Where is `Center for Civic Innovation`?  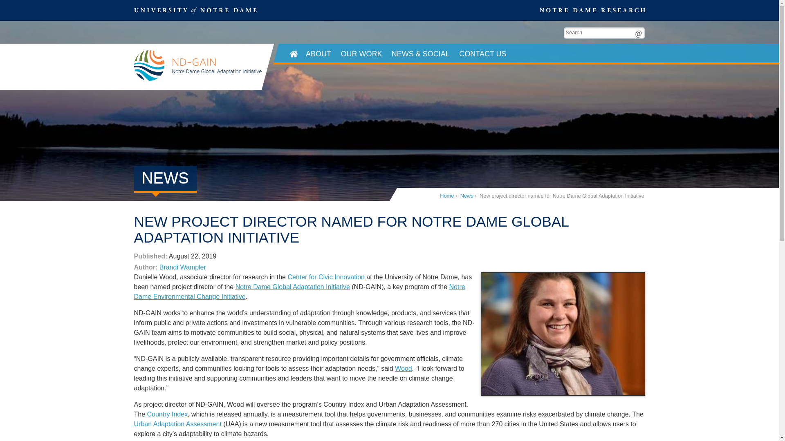
Center for Civic Innovation is located at coordinates (326, 277).